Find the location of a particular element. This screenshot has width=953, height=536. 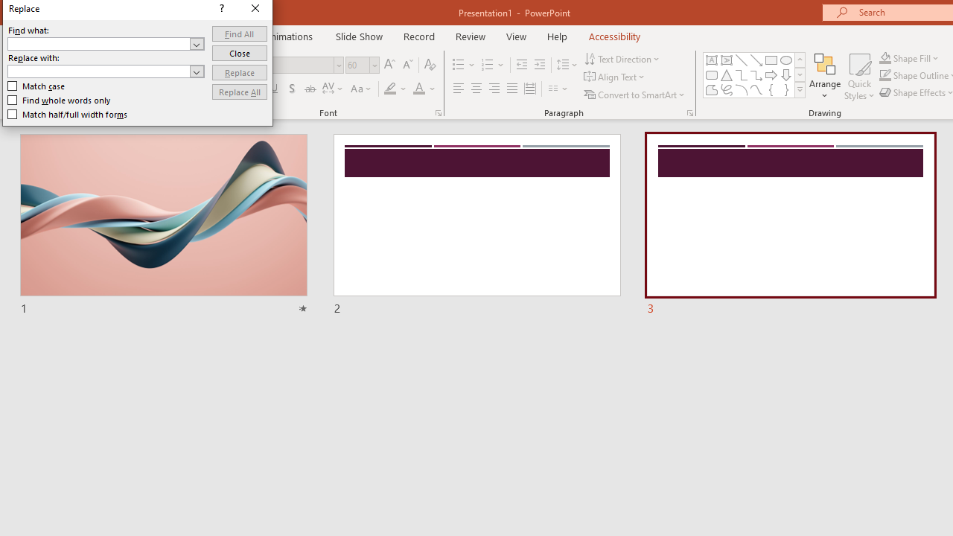

Match case is located at coordinates (37, 86).